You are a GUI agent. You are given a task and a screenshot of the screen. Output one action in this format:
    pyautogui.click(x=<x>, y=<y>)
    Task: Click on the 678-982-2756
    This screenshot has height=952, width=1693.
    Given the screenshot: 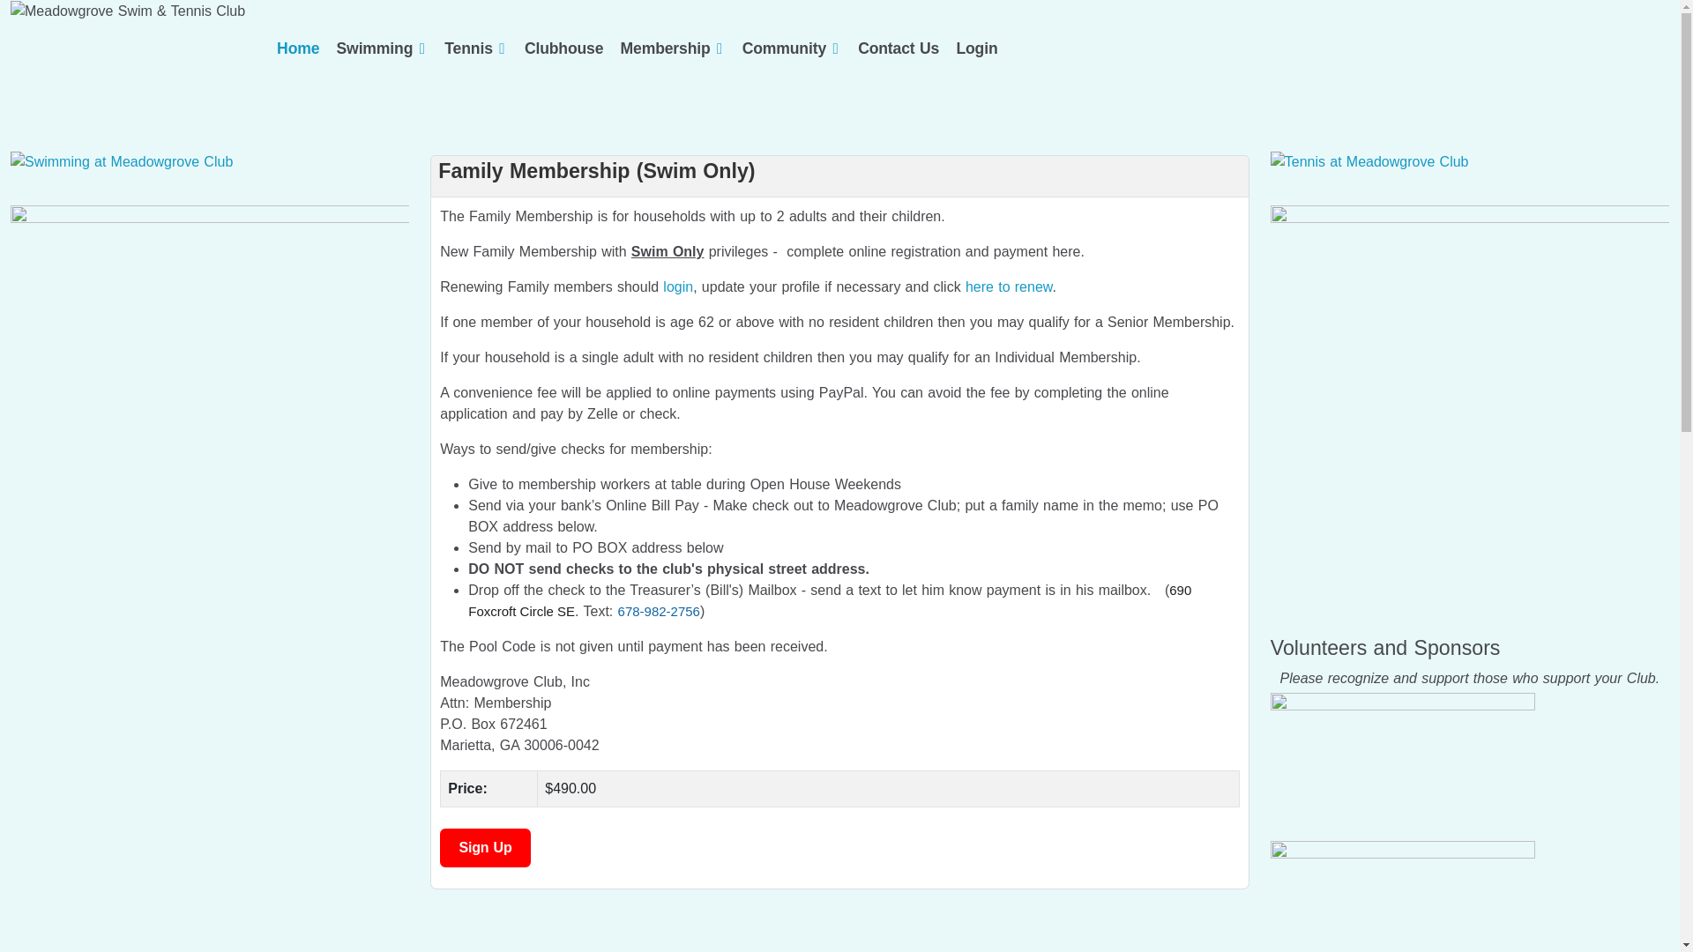 What is the action you would take?
    pyautogui.click(x=659, y=611)
    